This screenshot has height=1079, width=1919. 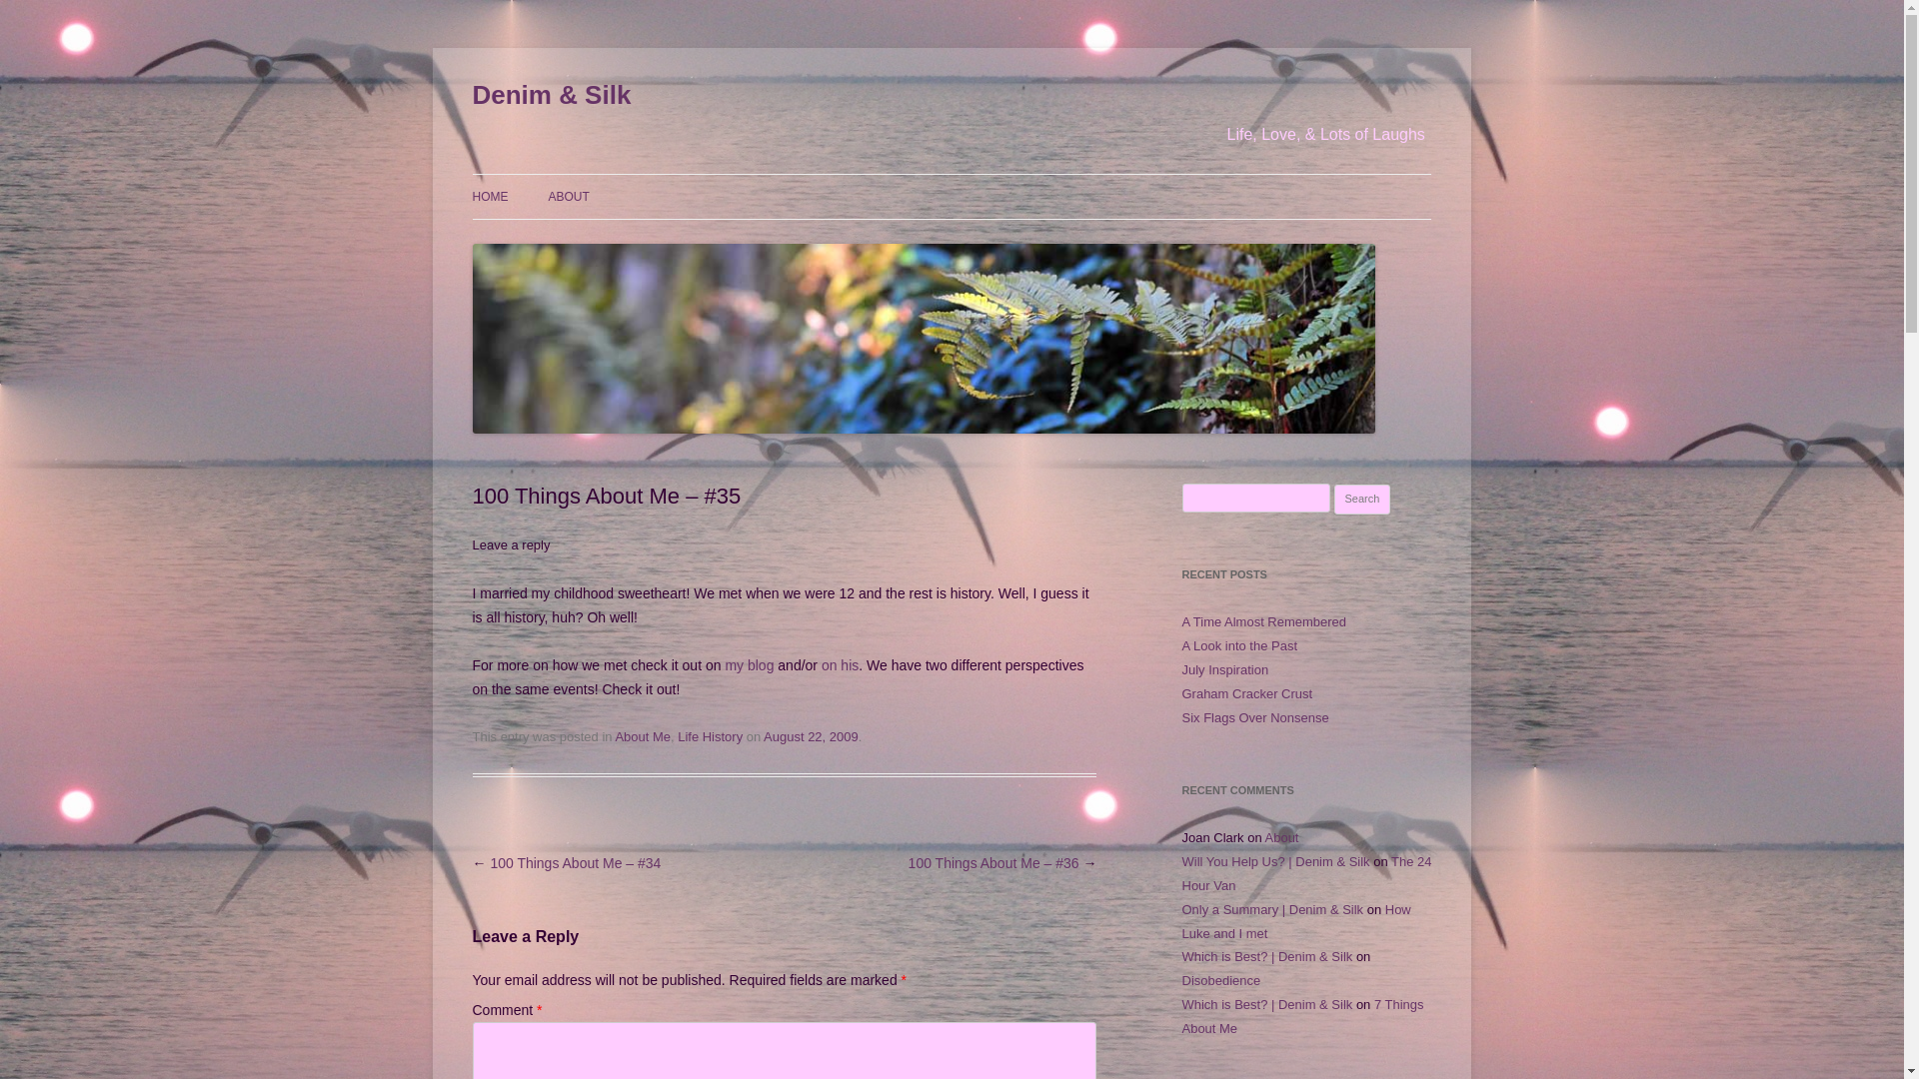 What do you see at coordinates (1362, 500) in the screenshot?
I see `Search` at bounding box center [1362, 500].